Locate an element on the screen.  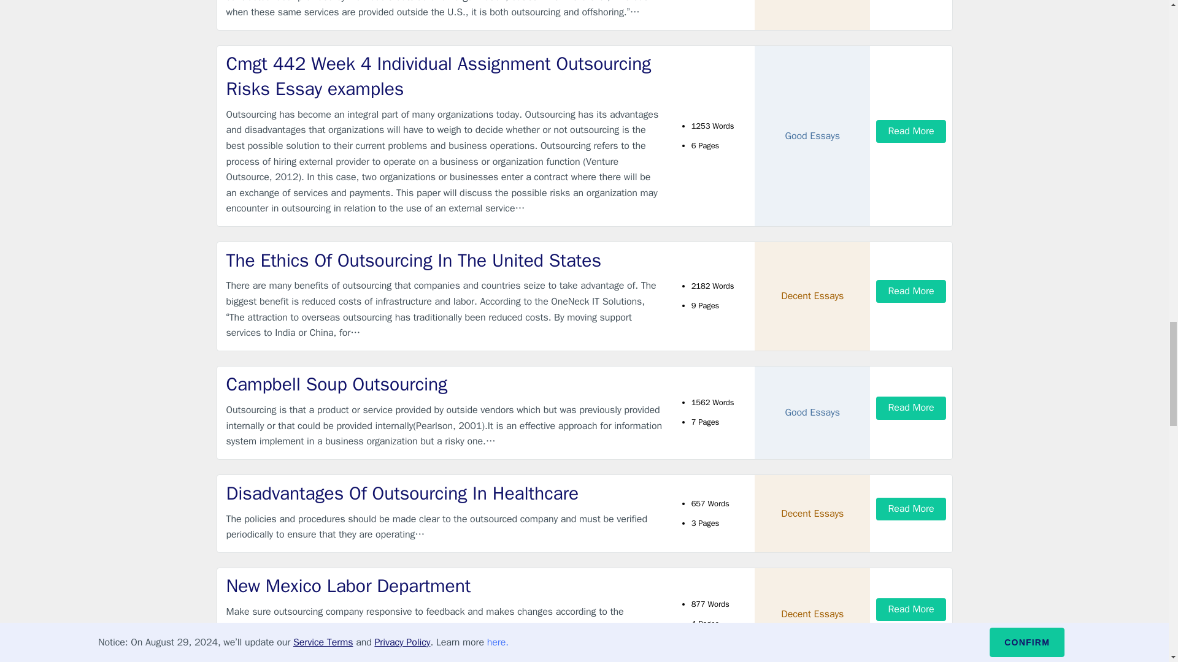
Campbell Soup Outsourcing is located at coordinates (444, 384).